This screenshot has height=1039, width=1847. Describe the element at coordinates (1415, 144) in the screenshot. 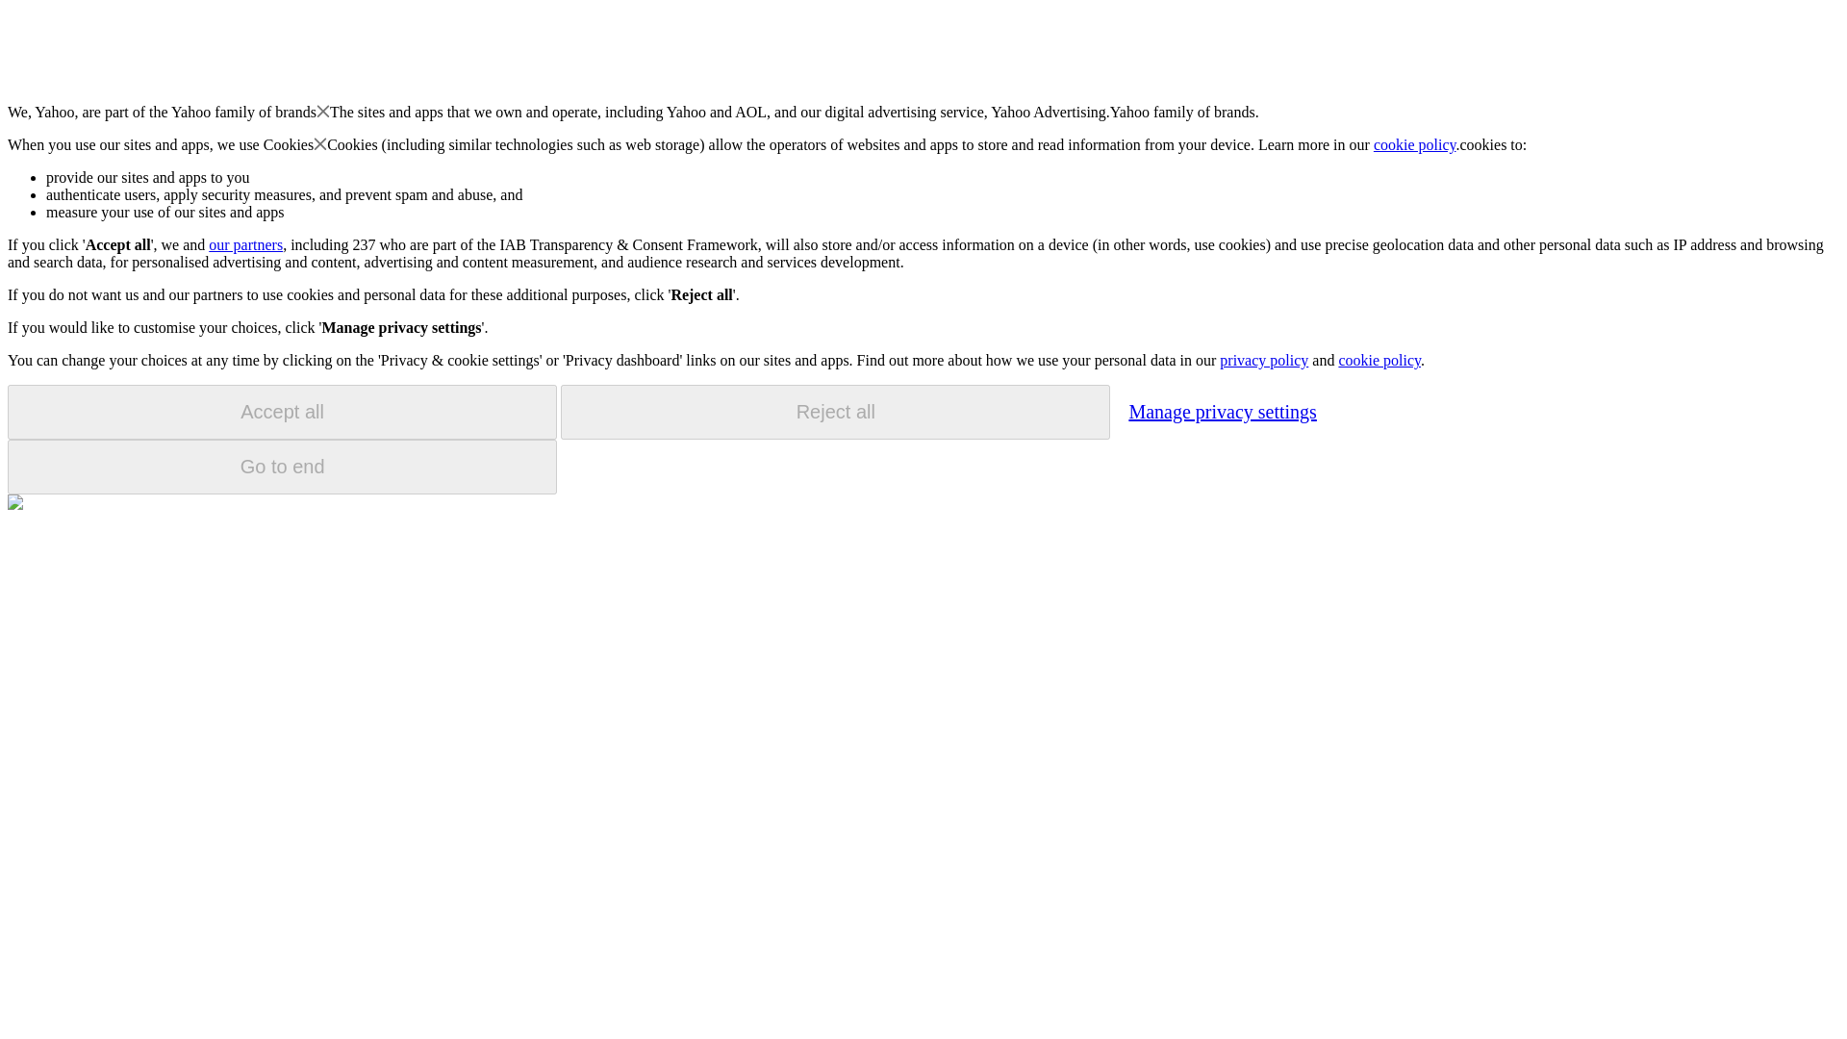

I see `cookie policy` at that location.